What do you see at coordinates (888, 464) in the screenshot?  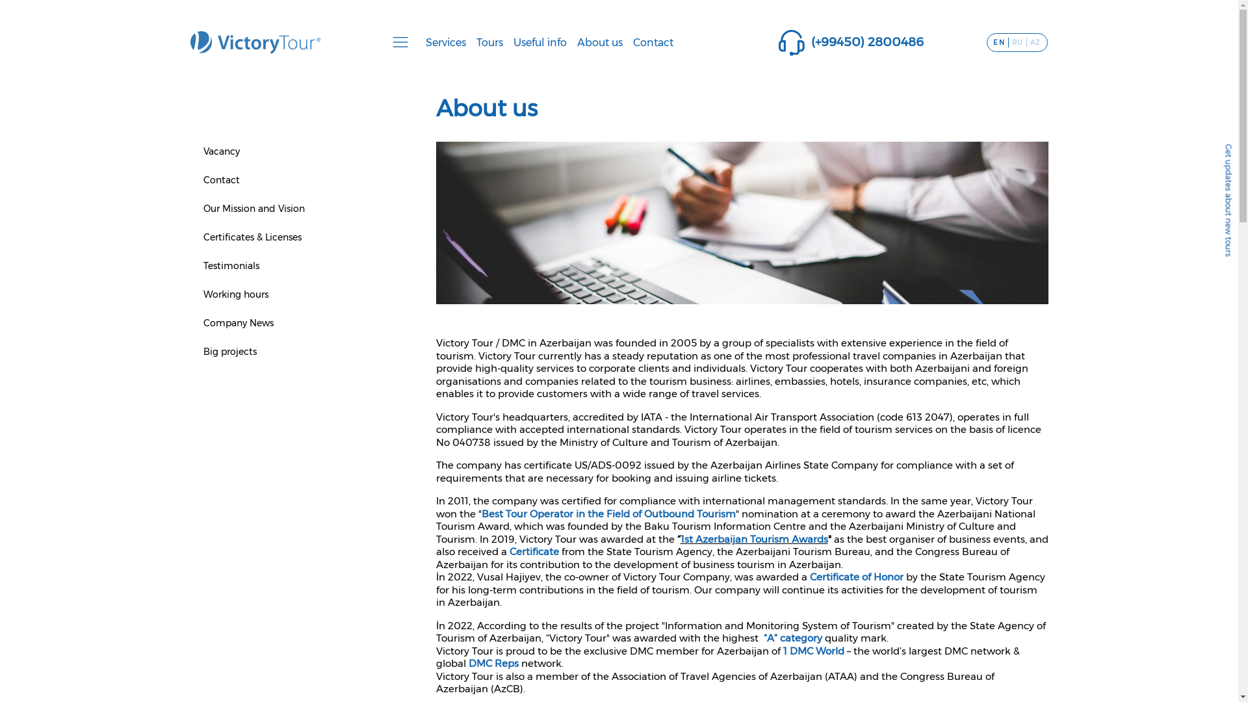 I see `Company News` at bounding box center [888, 464].